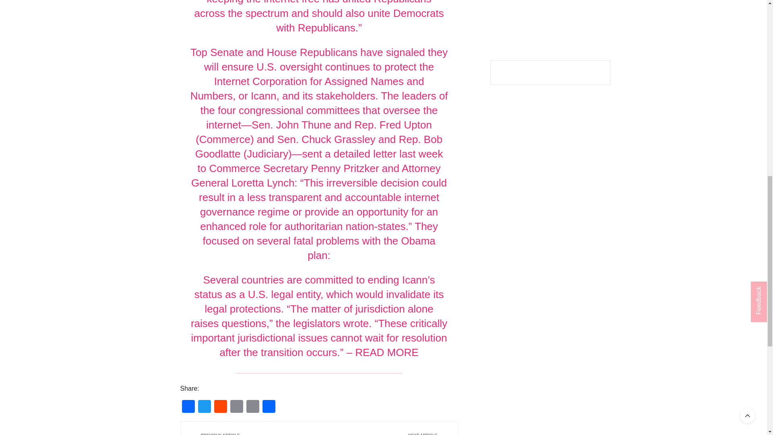 The height and width of the screenshot is (435, 773). Describe the element at coordinates (269, 407) in the screenshot. I see `Share` at that location.